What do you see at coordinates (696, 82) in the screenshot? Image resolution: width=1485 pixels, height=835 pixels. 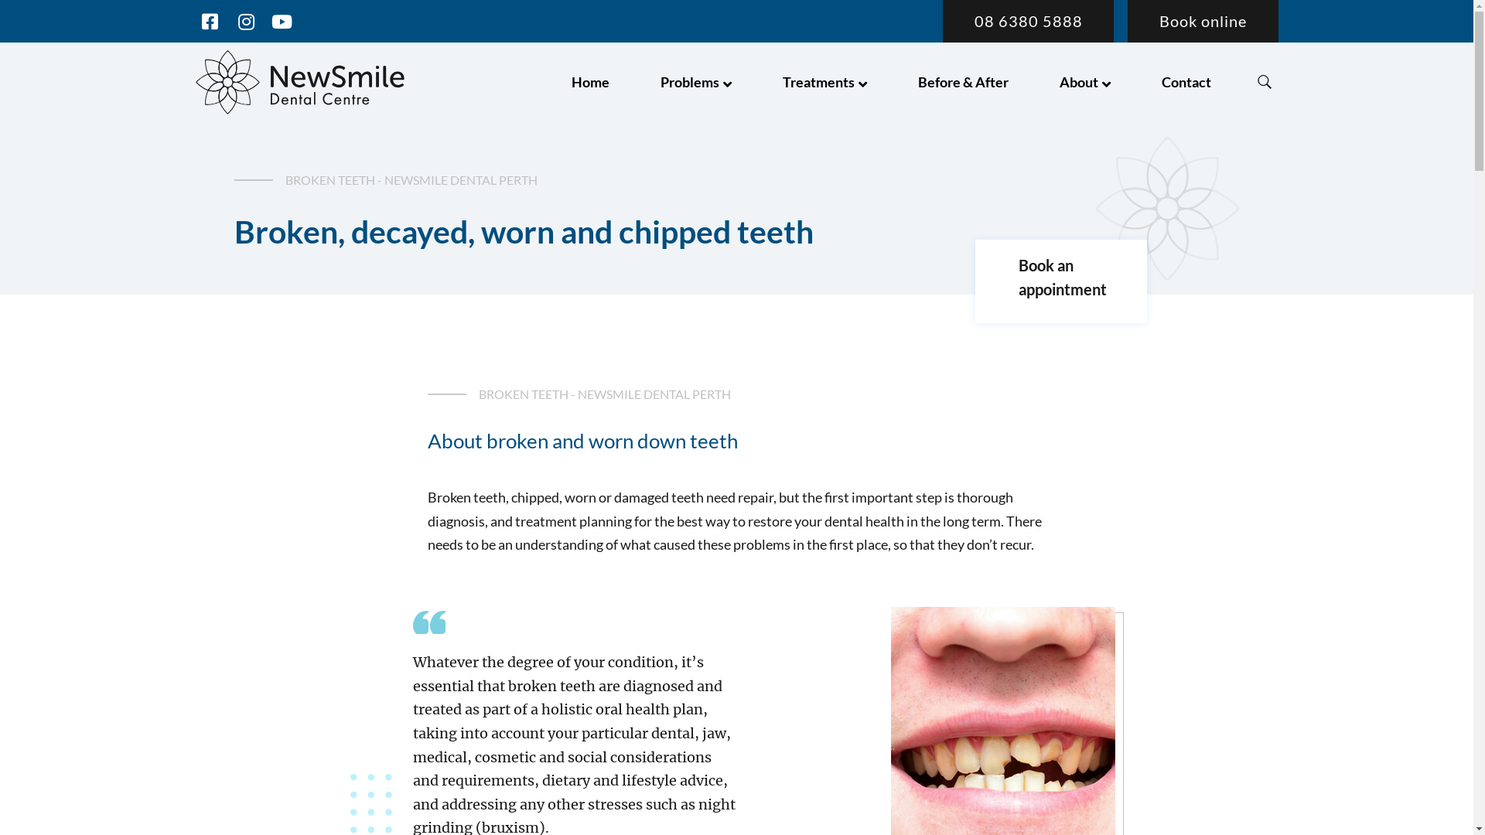 I see `Problems` at bounding box center [696, 82].